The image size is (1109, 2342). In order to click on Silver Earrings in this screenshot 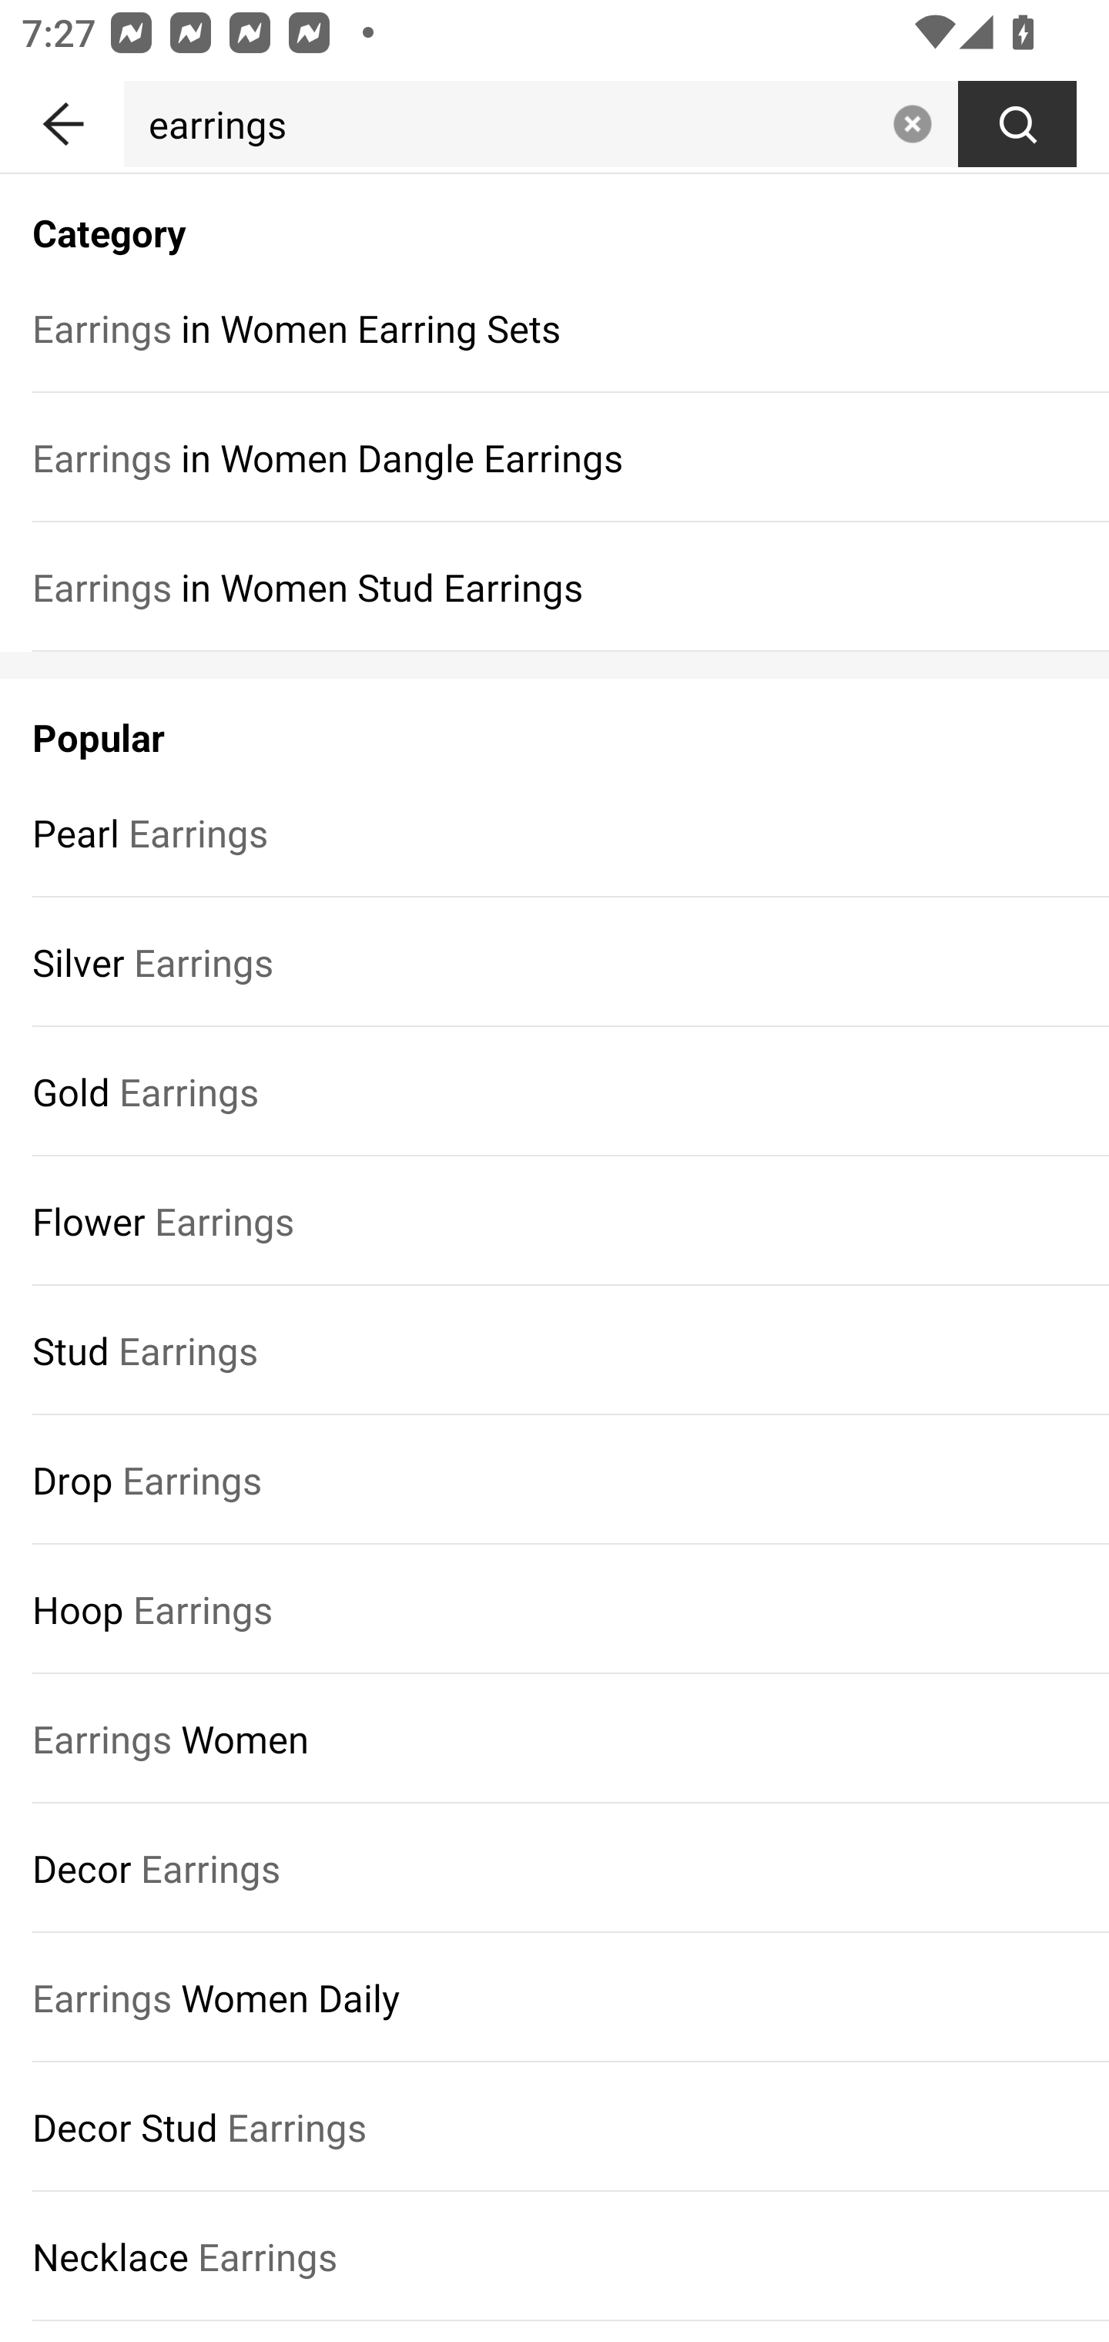, I will do `click(554, 961)`.